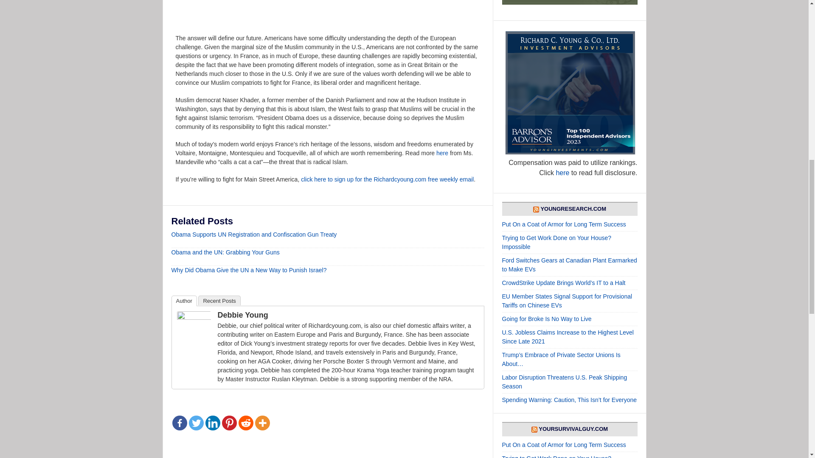 This screenshot has width=815, height=458. I want to click on Reddit, so click(246, 423).